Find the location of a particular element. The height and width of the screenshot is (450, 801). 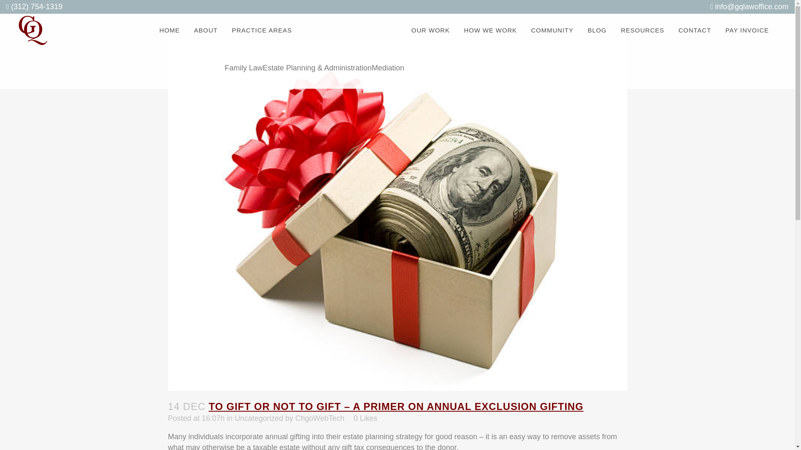

ChgoWebTech is located at coordinates (320, 418).